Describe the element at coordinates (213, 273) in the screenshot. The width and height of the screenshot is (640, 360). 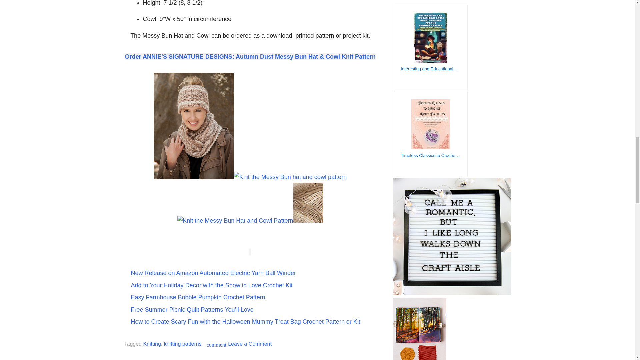
I see `New Release on Amazon Automated Electric Yarn Ball Winder` at that location.